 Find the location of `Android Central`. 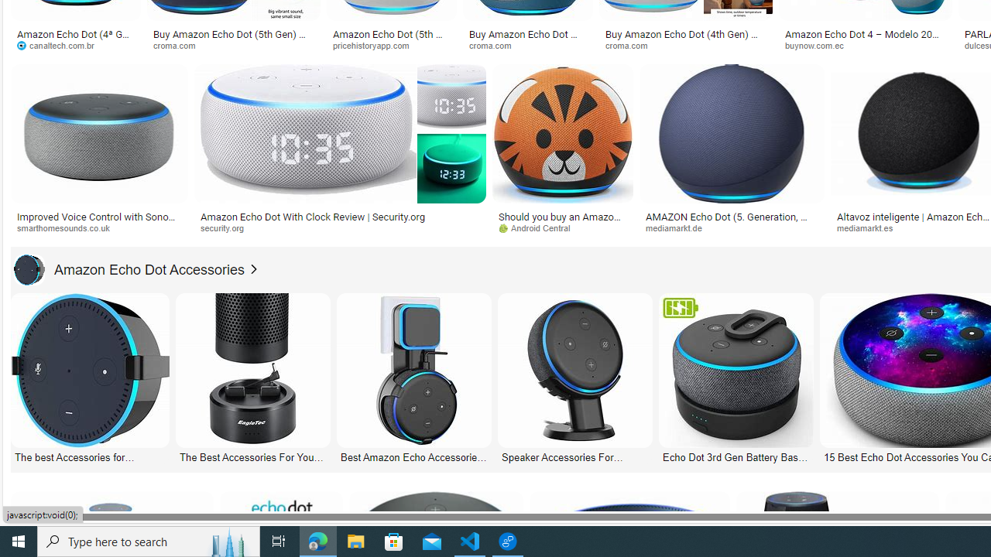

Android Central is located at coordinates (562, 228).